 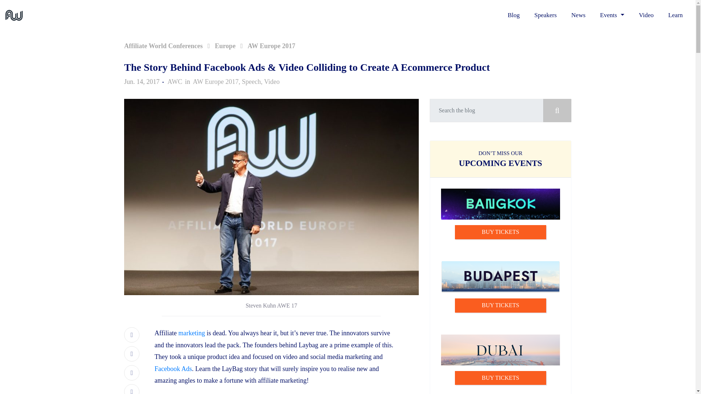 What do you see at coordinates (163, 46) in the screenshot?
I see `Affiliate World Conferences` at bounding box center [163, 46].